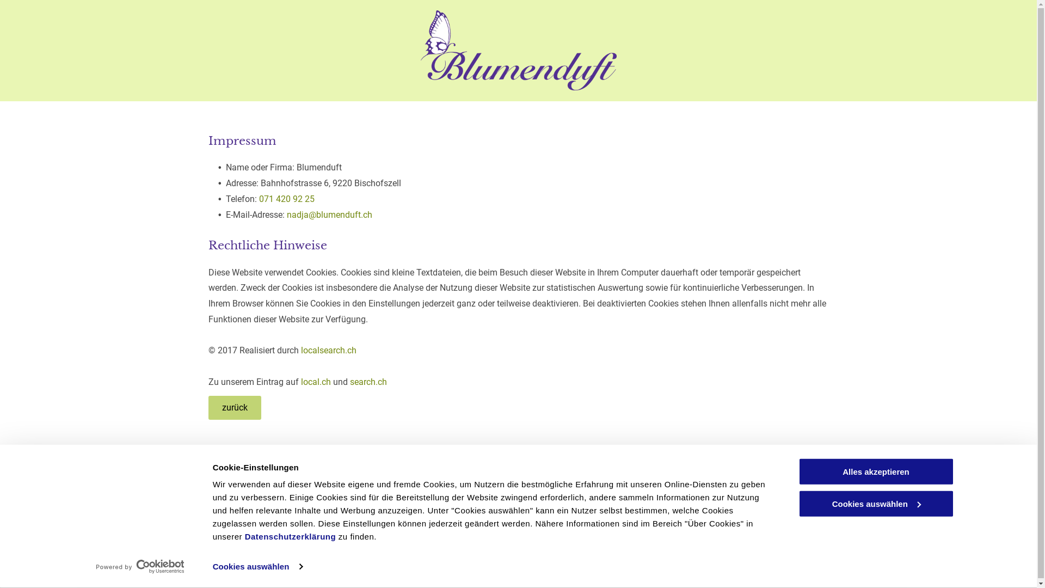 The height and width of the screenshot is (588, 1045). I want to click on nadja@blumenduft.ch, so click(463, 541).